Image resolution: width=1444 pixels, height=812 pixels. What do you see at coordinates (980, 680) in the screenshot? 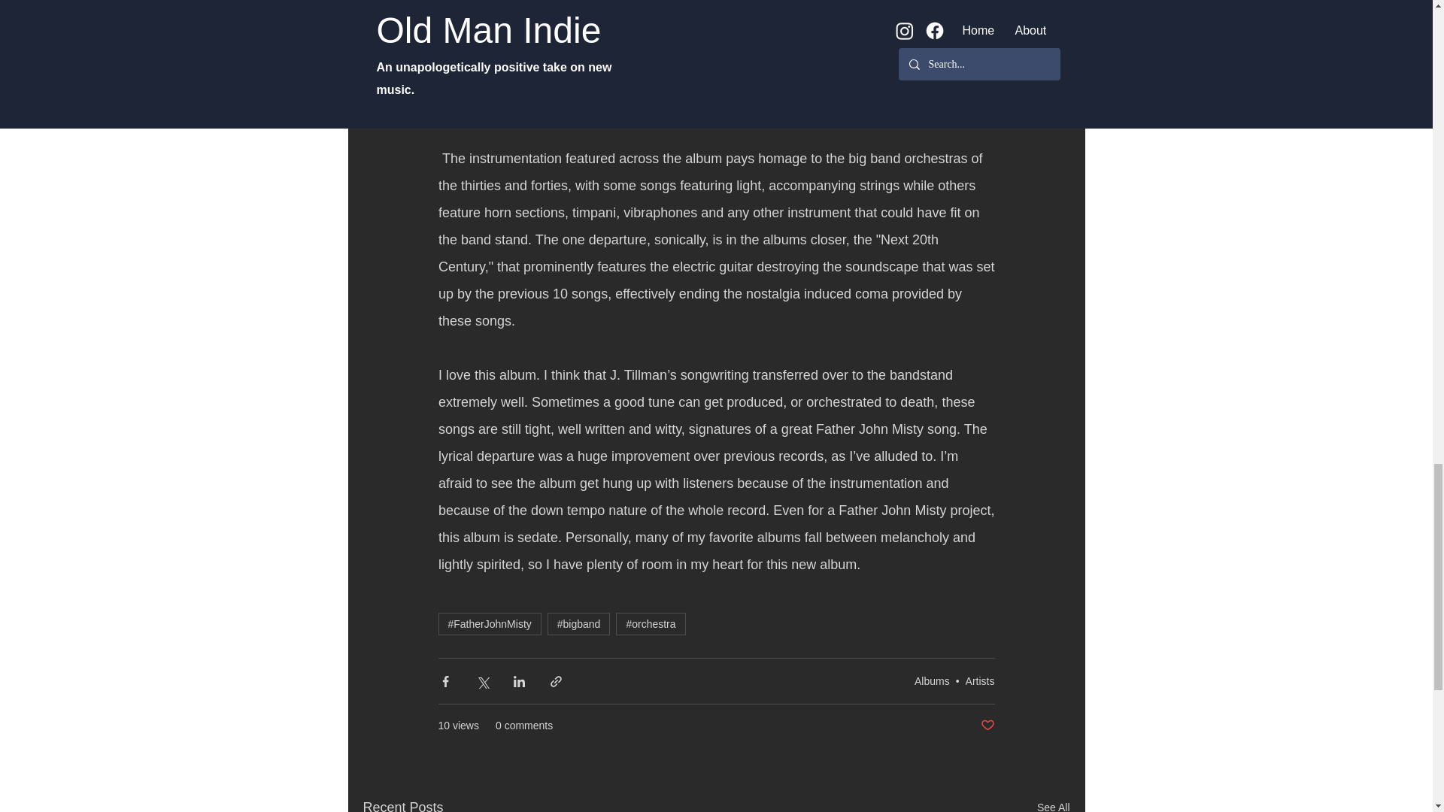
I see `Artists` at bounding box center [980, 680].